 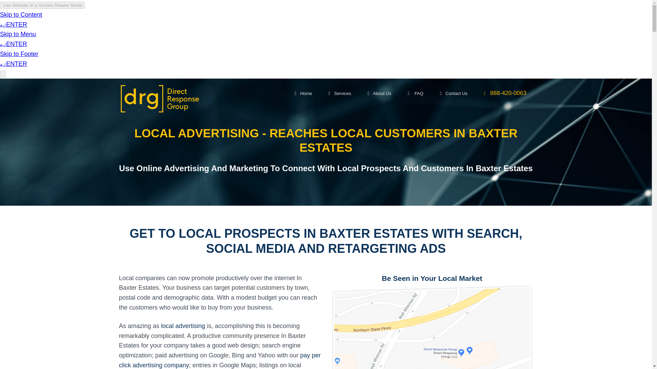 What do you see at coordinates (454, 94) in the screenshot?
I see `  Contact Us` at bounding box center [454, 94].